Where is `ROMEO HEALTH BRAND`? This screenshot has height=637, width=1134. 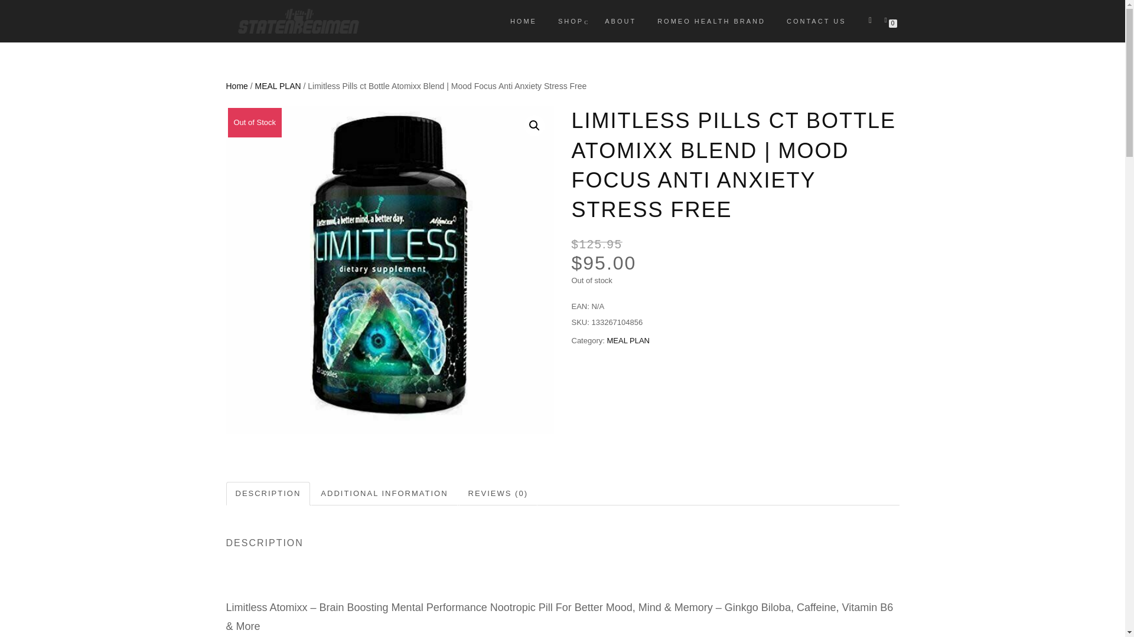
ROMEO HEALTH BRAND is located at coordinates (711, 21).